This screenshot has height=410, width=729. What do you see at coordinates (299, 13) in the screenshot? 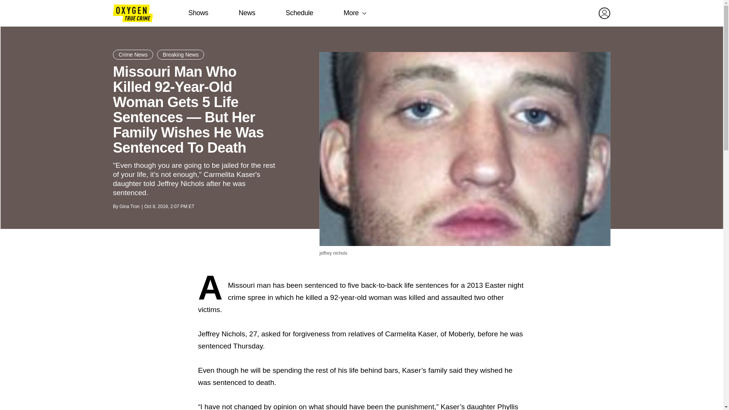
I see `Schedule` at bounding box center [299, 13].